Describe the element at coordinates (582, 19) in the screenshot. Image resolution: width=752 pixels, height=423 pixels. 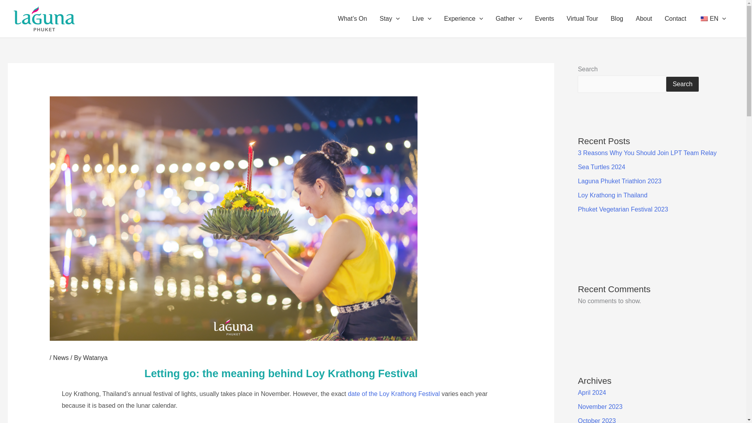
I see `Virtual Tour` at that location.